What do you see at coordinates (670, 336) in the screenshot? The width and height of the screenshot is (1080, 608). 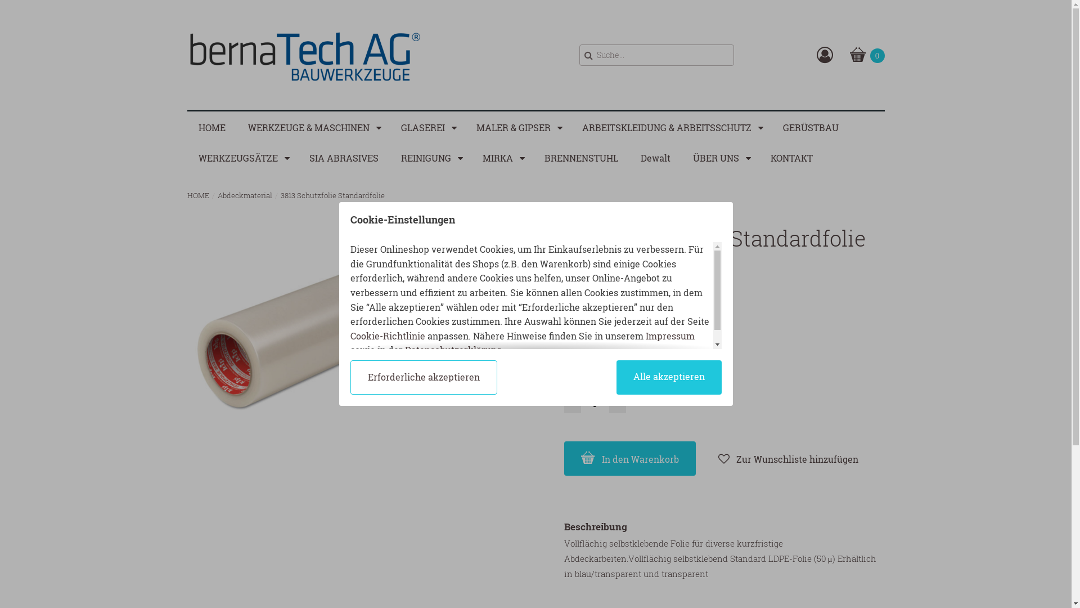 I see `Impressum` at bounding box center [670, 336].